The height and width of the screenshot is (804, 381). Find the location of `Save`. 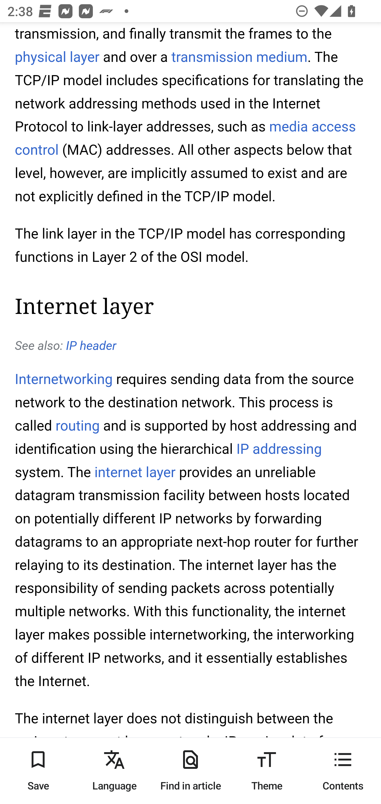

Save is located at coordinates (38, 771).